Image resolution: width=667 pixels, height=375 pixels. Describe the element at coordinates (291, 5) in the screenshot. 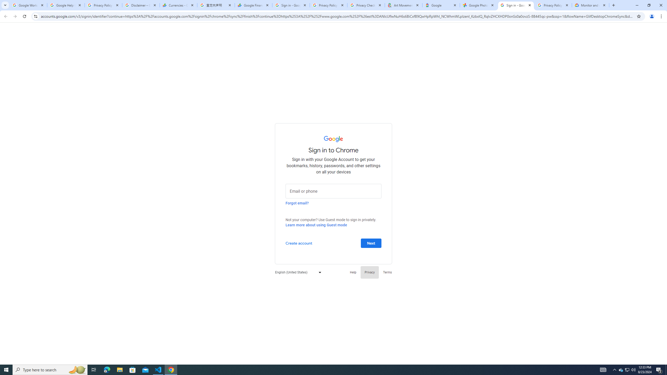

I see `Sign in - Google Accounts` at that location.